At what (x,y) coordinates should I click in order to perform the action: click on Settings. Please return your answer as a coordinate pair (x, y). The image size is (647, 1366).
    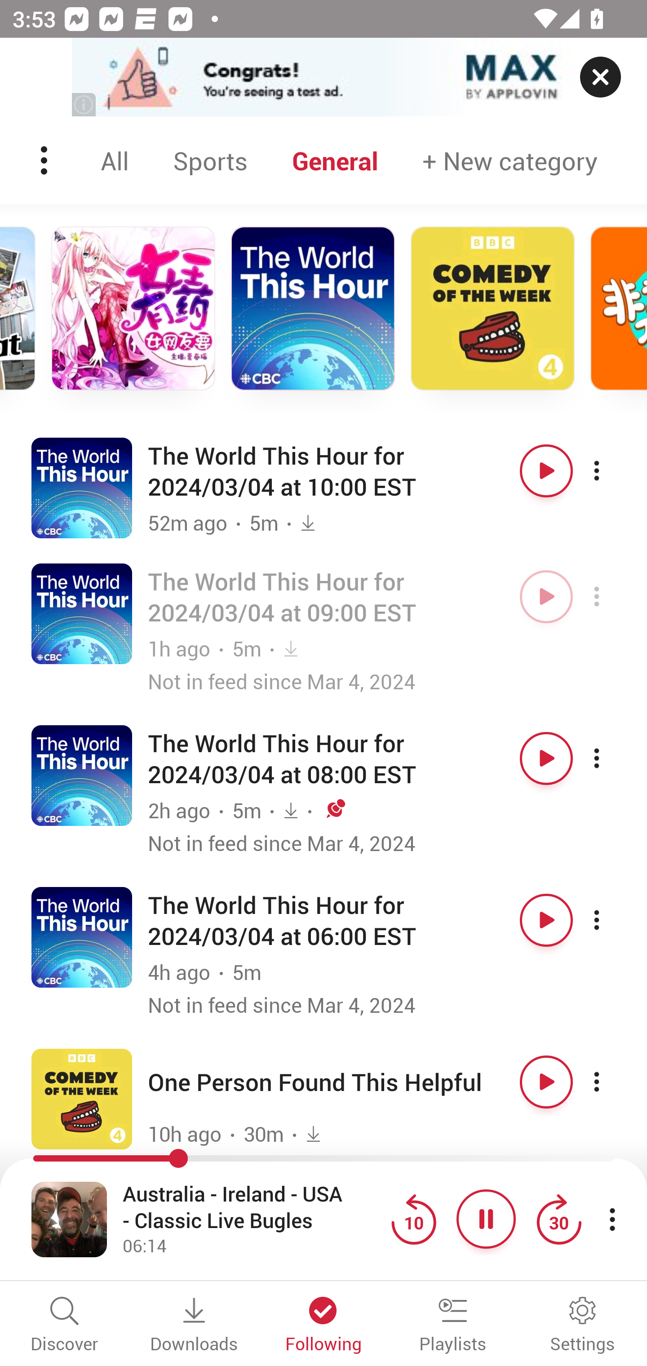
    Looking at the image, I should click on (582, 1326).